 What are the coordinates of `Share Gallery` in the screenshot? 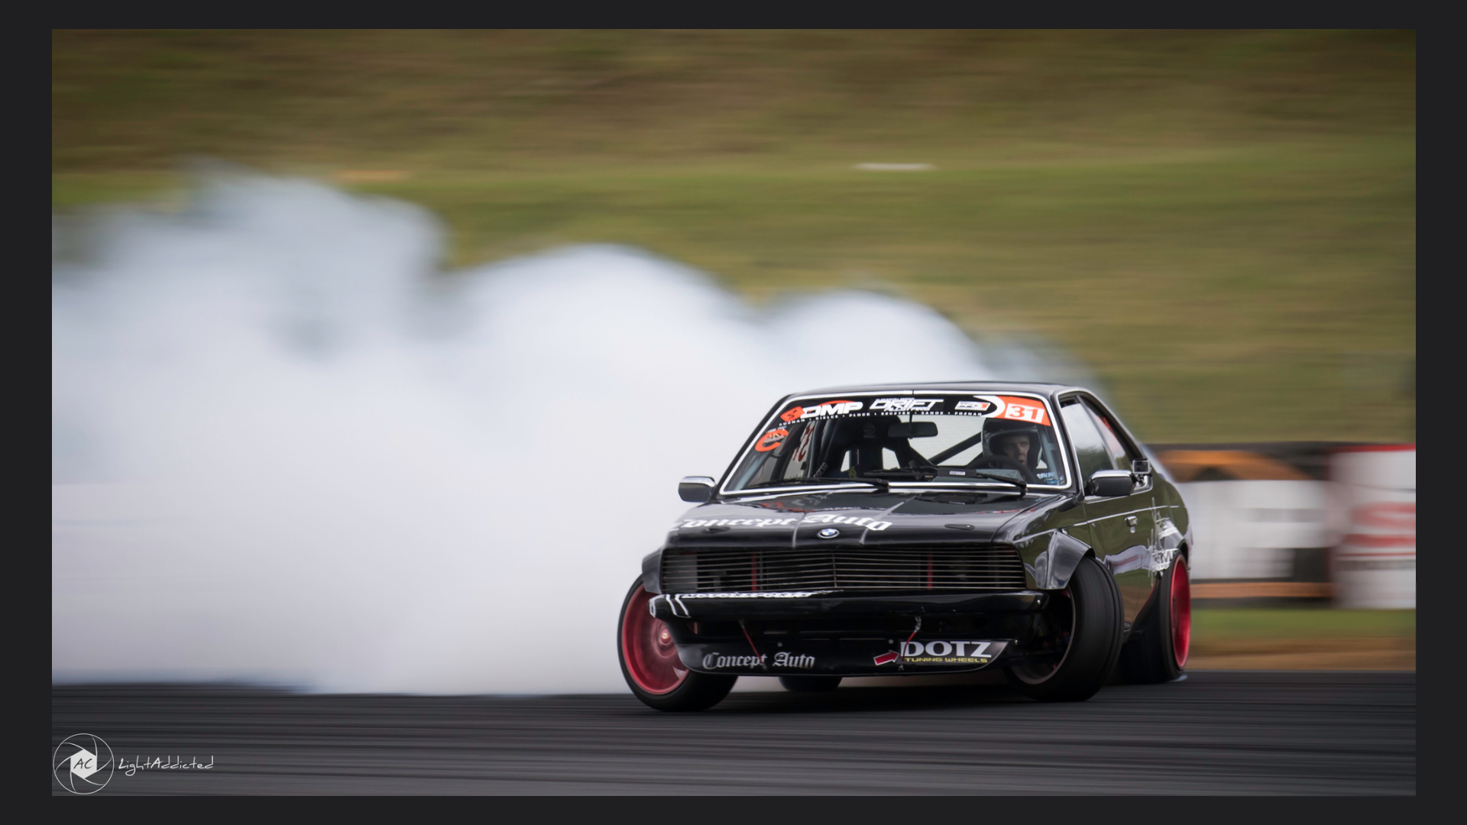 It's located at (1252, 206).